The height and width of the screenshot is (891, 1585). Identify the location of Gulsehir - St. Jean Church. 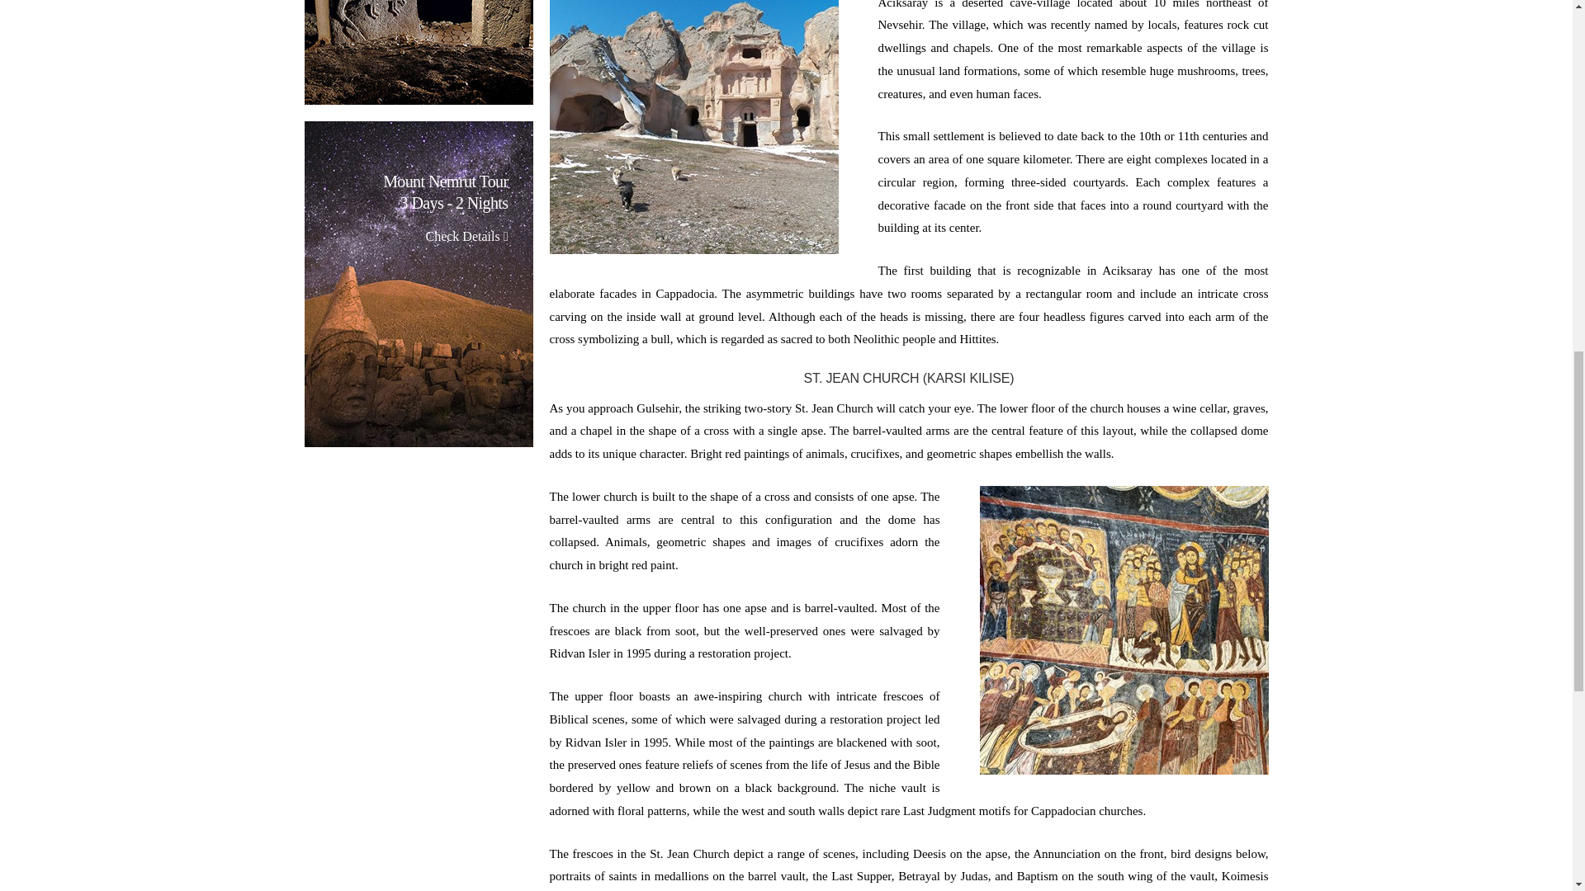
(1124, 629).